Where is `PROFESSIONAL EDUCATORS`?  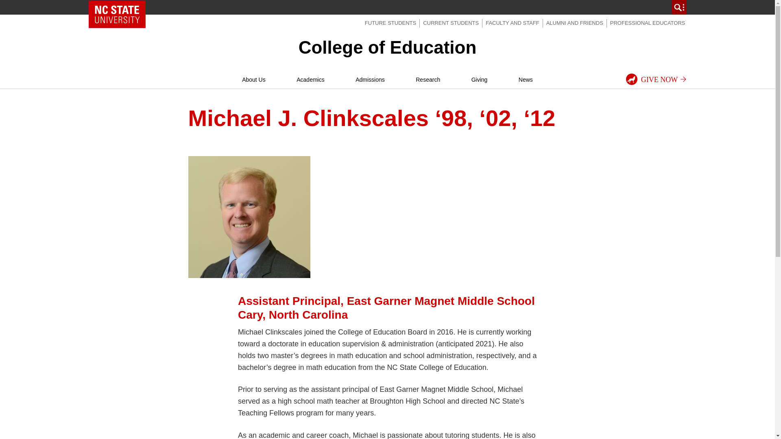
PROFESSIONAL EDUCATORS is located at coordinates (648, 23).